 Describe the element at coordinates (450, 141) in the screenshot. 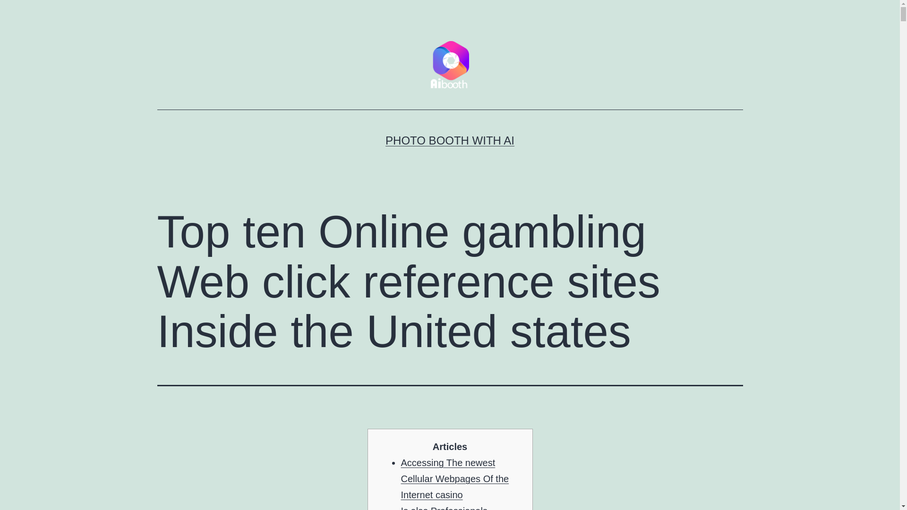

I see `PHOTO BOOTH WITH AI` at that location.